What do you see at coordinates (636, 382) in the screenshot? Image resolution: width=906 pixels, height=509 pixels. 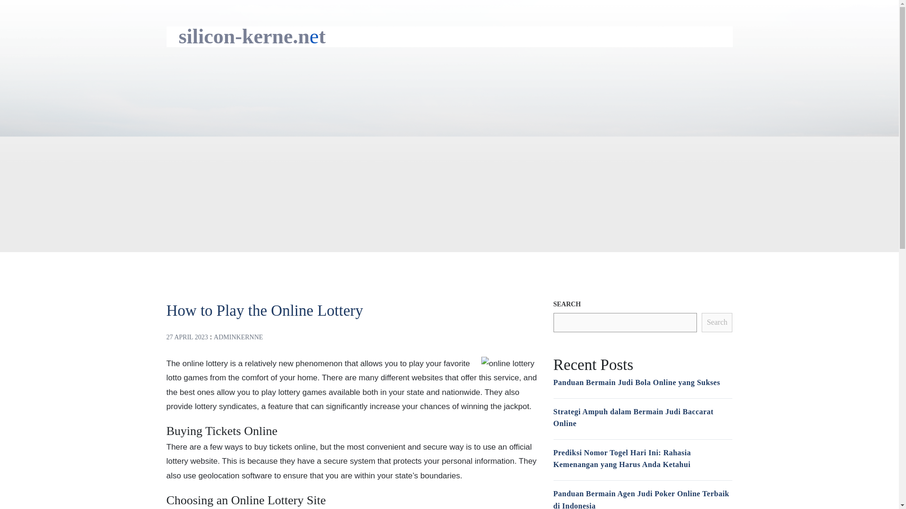 I see `Panduan Bermain Judi Bola Online yang Sukses` at bounding box center [636, 382].